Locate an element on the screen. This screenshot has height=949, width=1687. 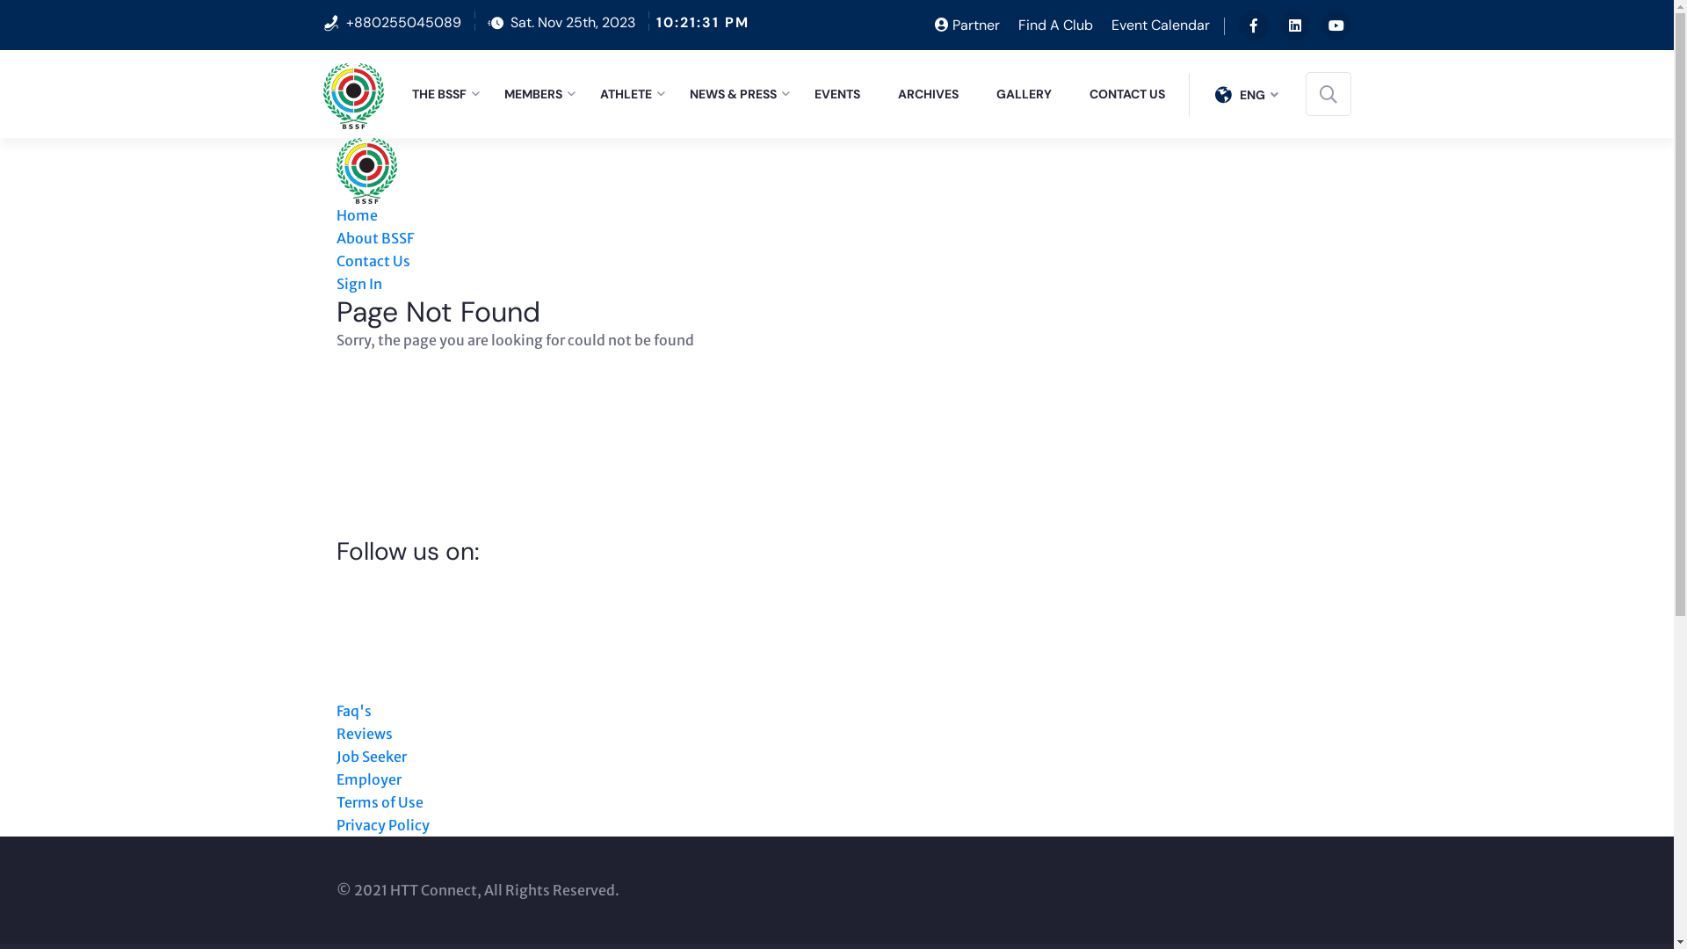
EVENTS is located at coordinates (843, 94).